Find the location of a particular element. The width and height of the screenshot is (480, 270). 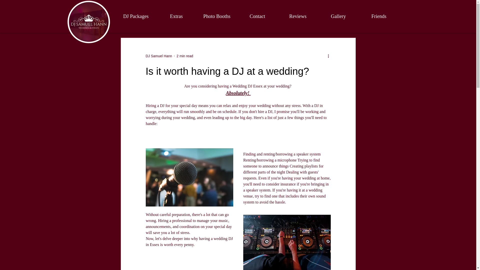

Friends is located at coordinates (378, 16).